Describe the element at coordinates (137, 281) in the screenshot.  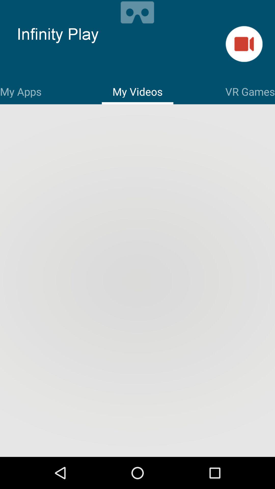
I see `select icon below the my apps app` at that location.